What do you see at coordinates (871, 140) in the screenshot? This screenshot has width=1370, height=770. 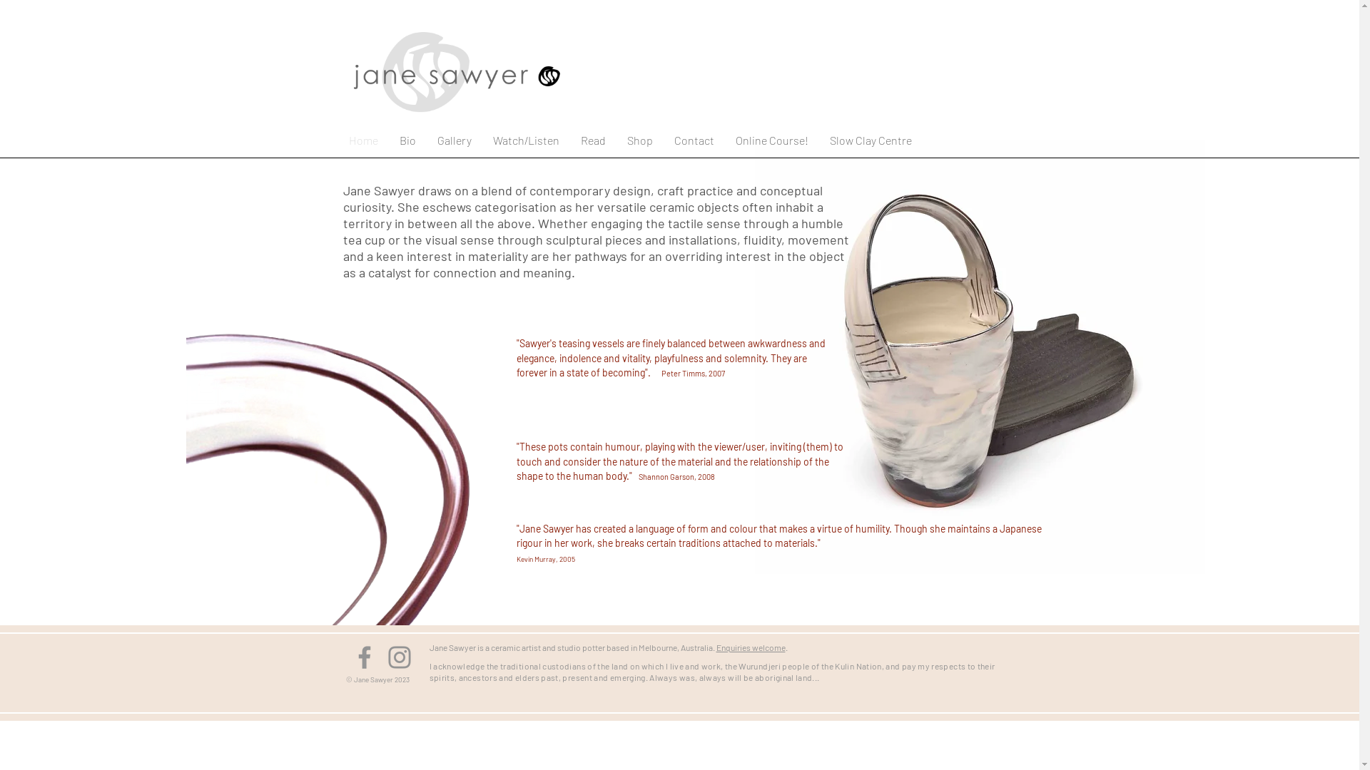 I see `Slow Clay Centre` at bounding box center [871, 140].